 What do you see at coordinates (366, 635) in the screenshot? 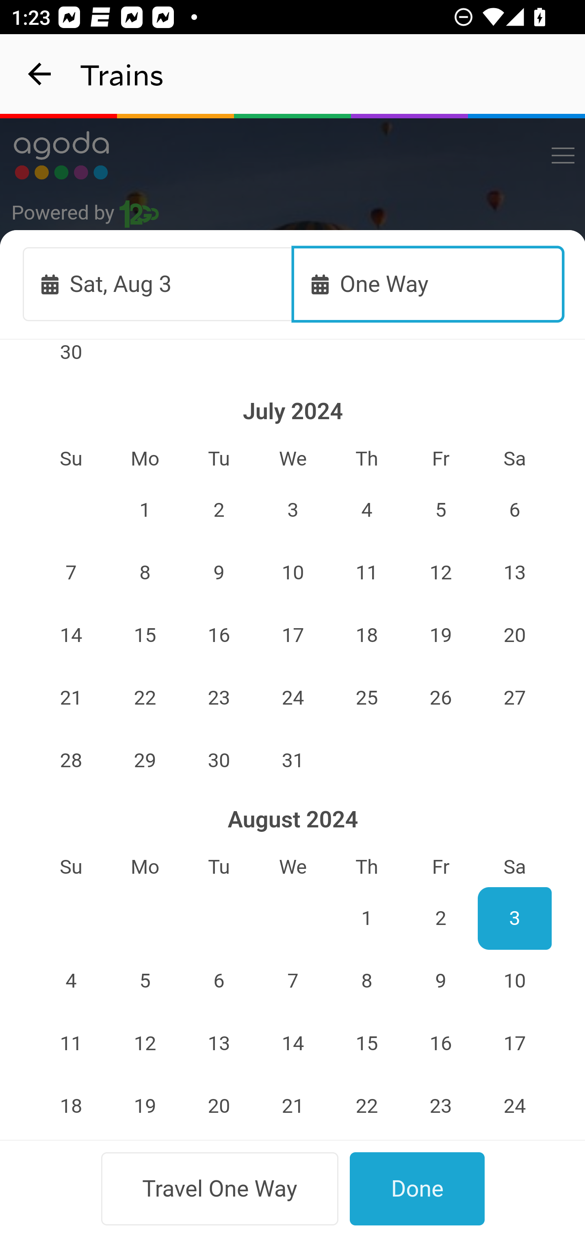
I see `18` at bounding box center [366, 635].